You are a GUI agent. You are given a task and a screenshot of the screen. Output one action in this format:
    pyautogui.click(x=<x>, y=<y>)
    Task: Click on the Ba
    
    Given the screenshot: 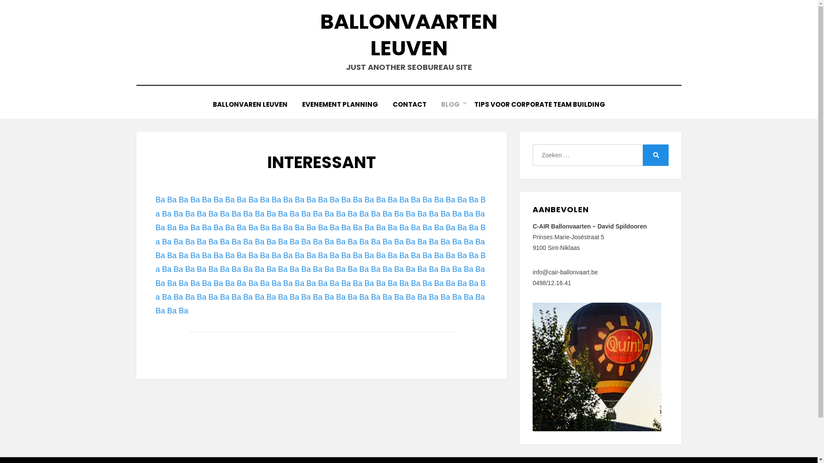 What is the action you would take?
    pyautogui.click(x=230, y=200)
    